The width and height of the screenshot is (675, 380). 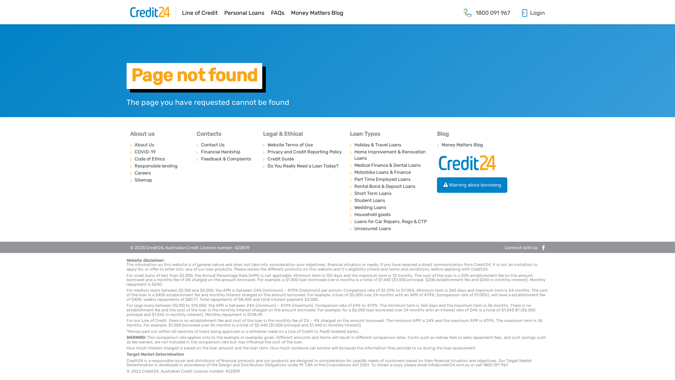 I want to click on Line of Credit, so click(x=200, y=13).